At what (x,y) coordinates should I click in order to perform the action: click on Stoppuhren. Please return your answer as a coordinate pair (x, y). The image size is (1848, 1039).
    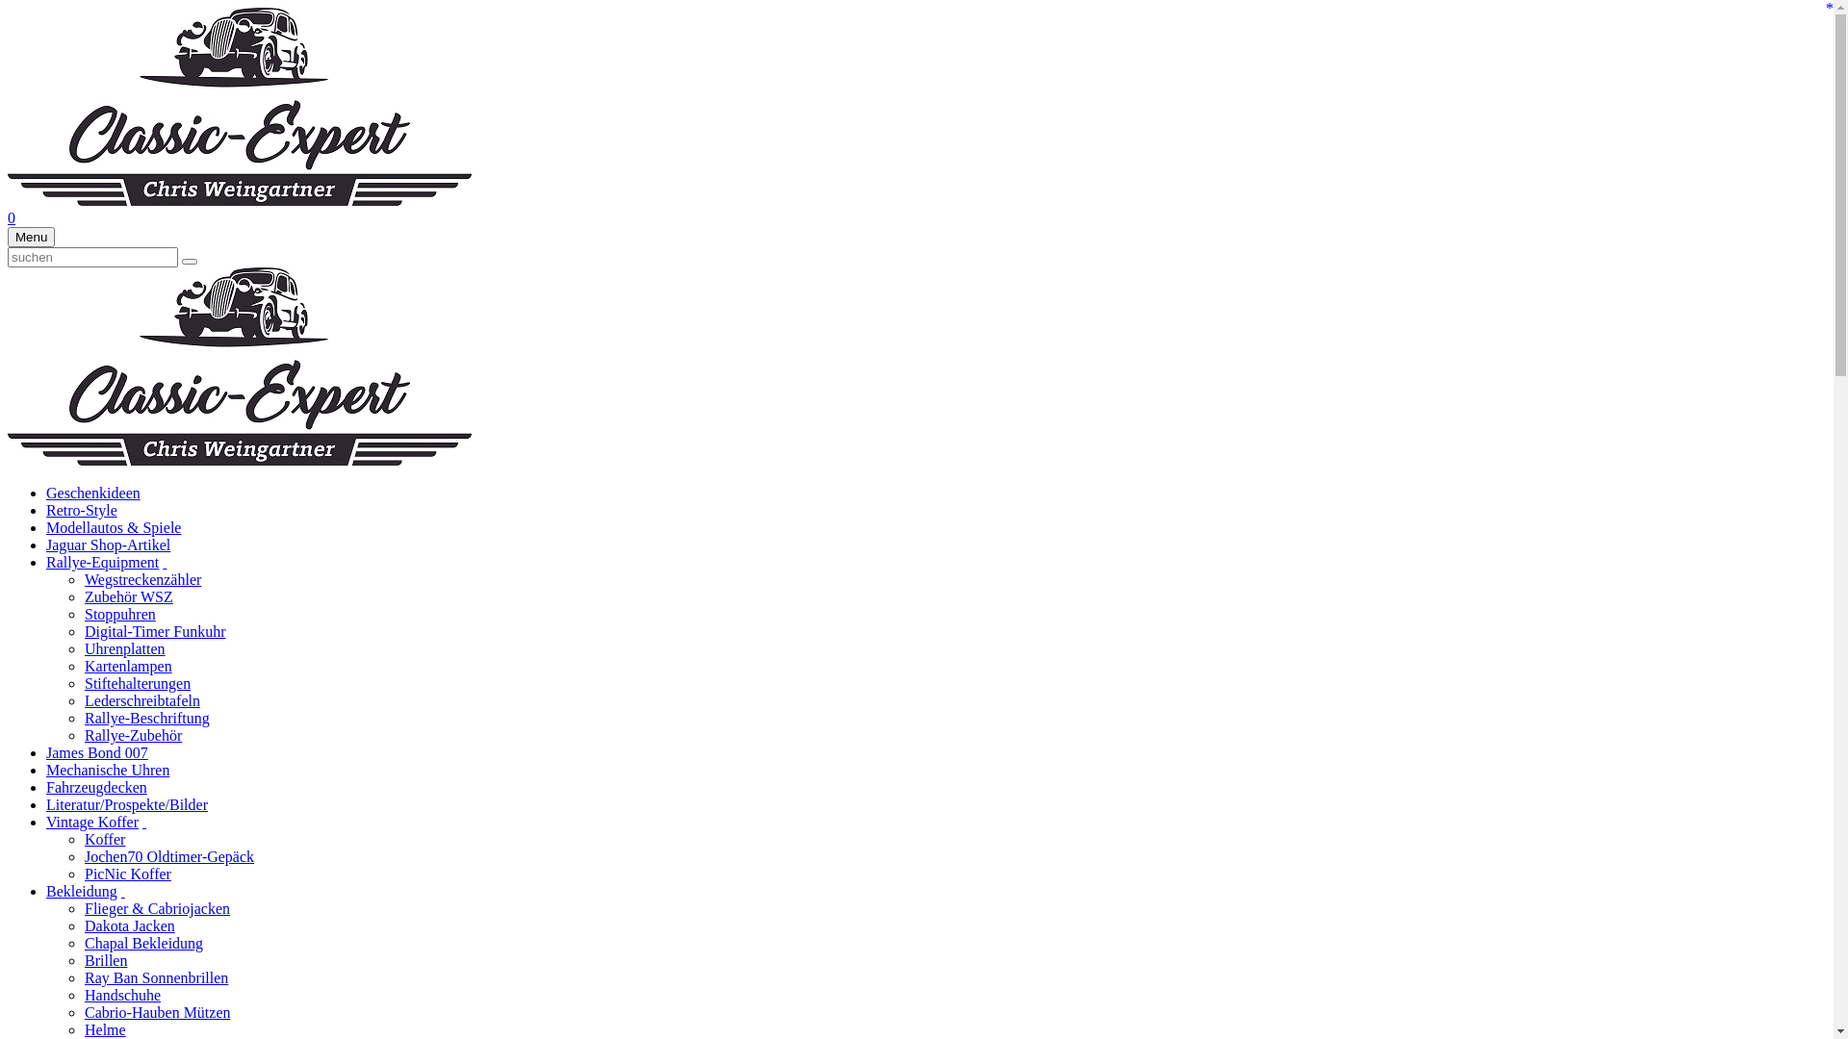
    Looking at the image, I should click on (120, 614).